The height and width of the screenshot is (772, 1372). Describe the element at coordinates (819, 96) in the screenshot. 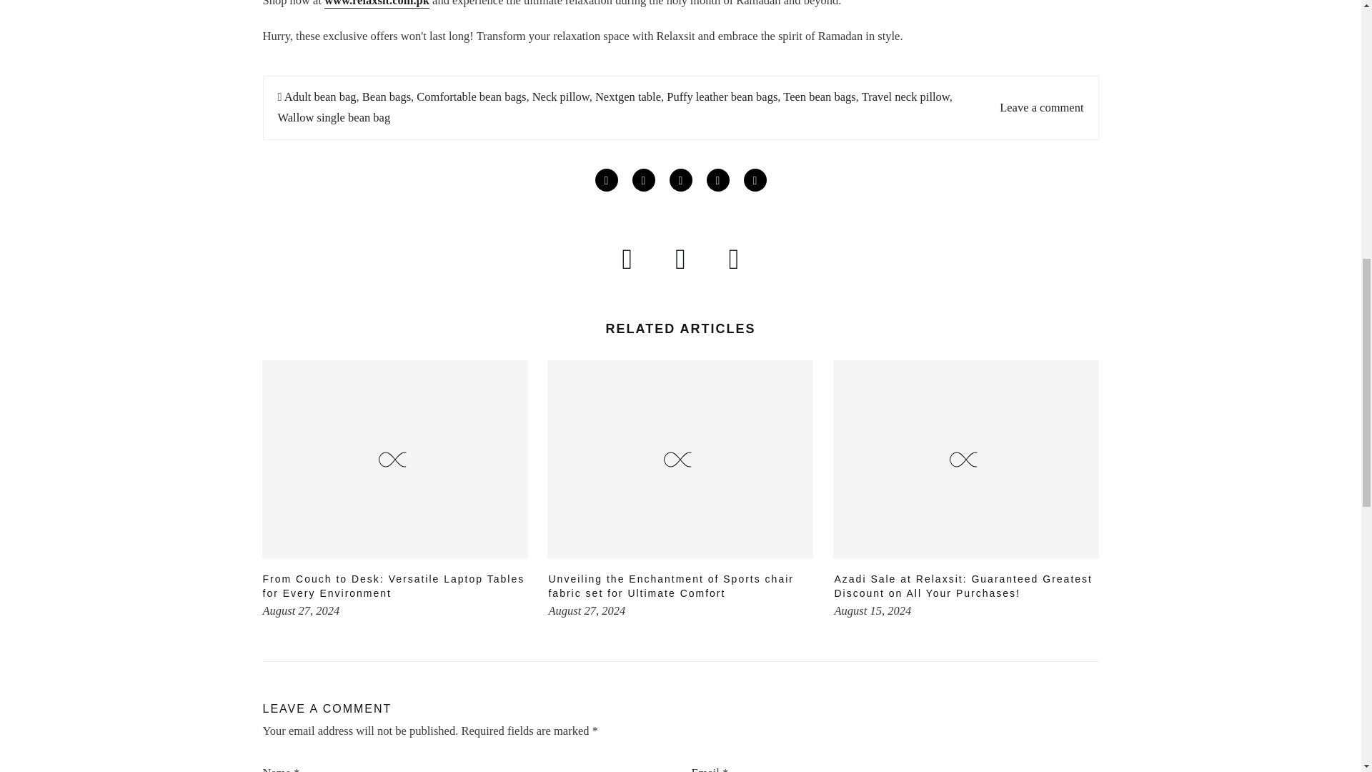

I see `Teen bean bags` at that location.